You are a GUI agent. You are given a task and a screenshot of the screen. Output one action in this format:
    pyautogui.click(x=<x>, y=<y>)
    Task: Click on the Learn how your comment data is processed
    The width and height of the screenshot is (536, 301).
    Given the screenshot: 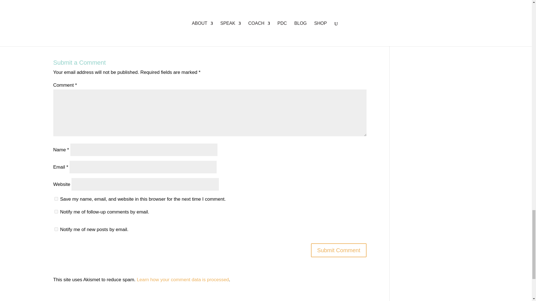 What is the action you would take?
    pyautogui.click(x=183, y=280)
    